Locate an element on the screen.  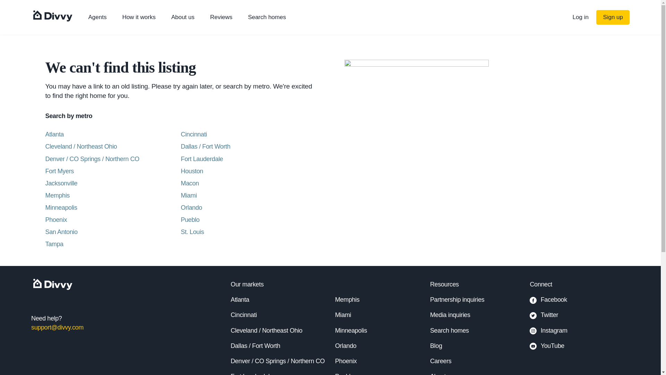
Agents is located at coordinates (97, 17).